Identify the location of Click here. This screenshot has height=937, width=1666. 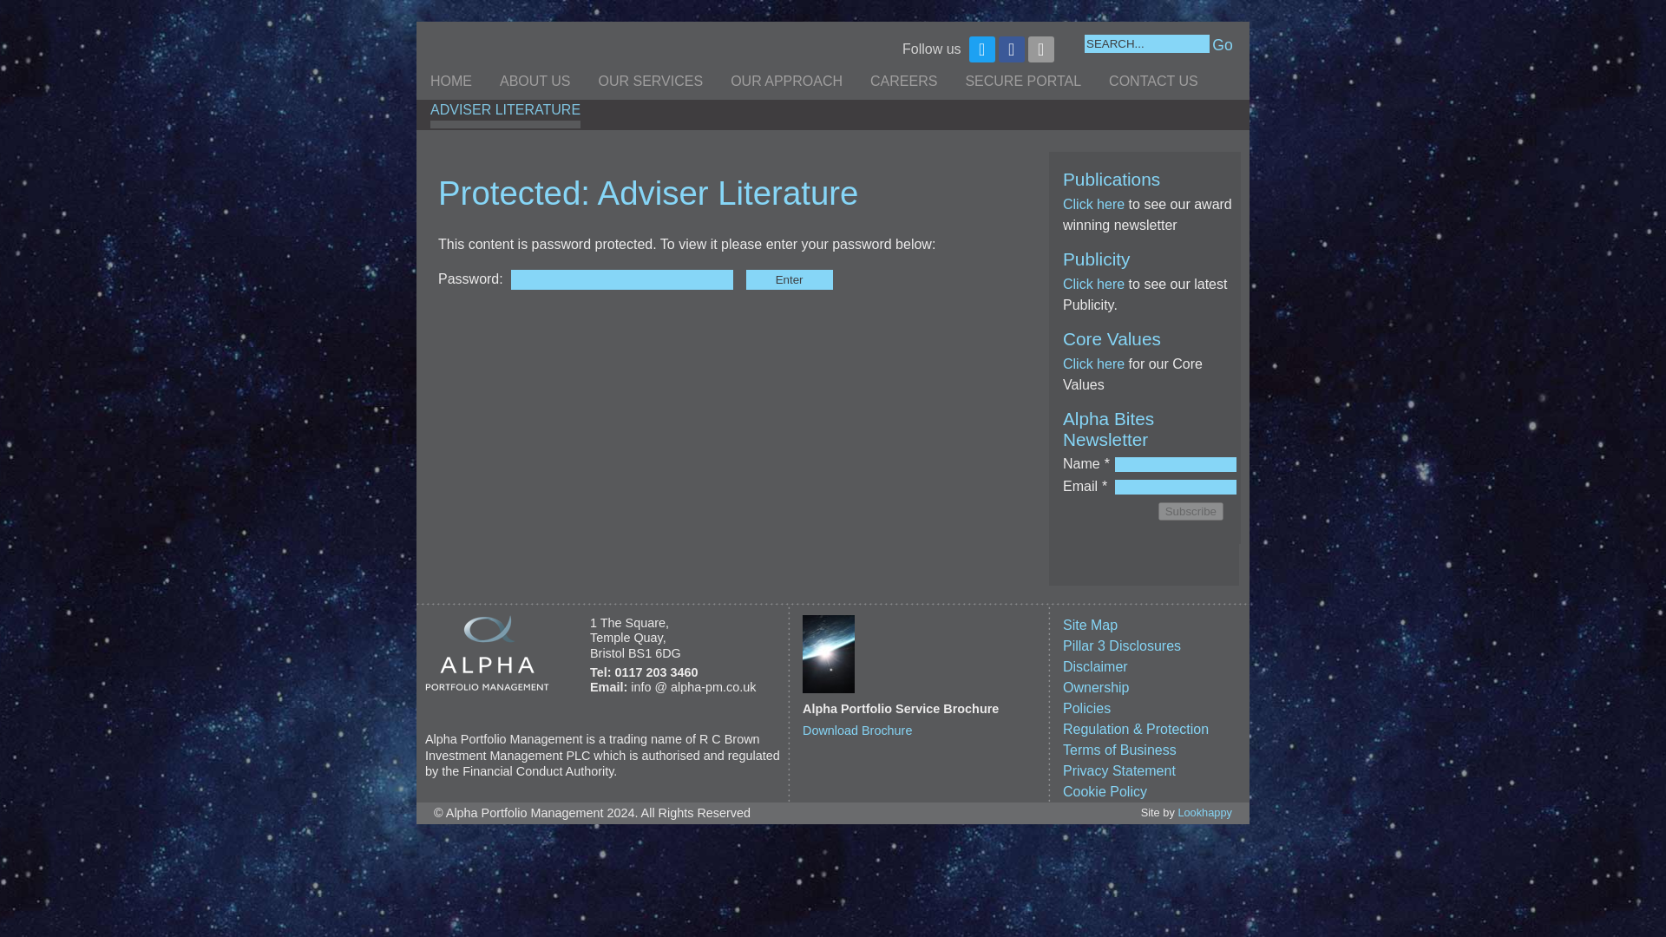
(1093, 283).